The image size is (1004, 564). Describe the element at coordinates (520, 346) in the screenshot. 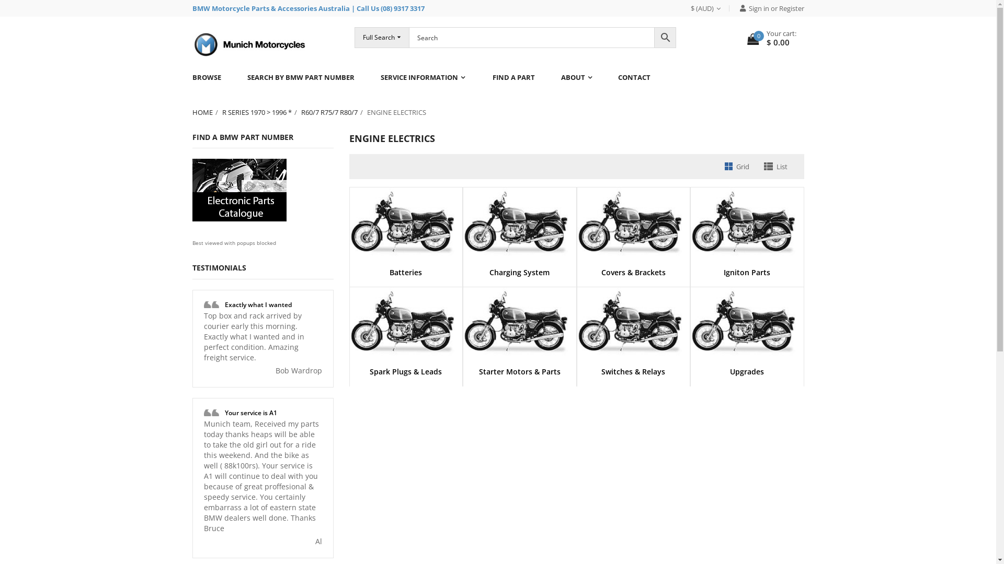

I see `Starter Motors & Parts` at that location.